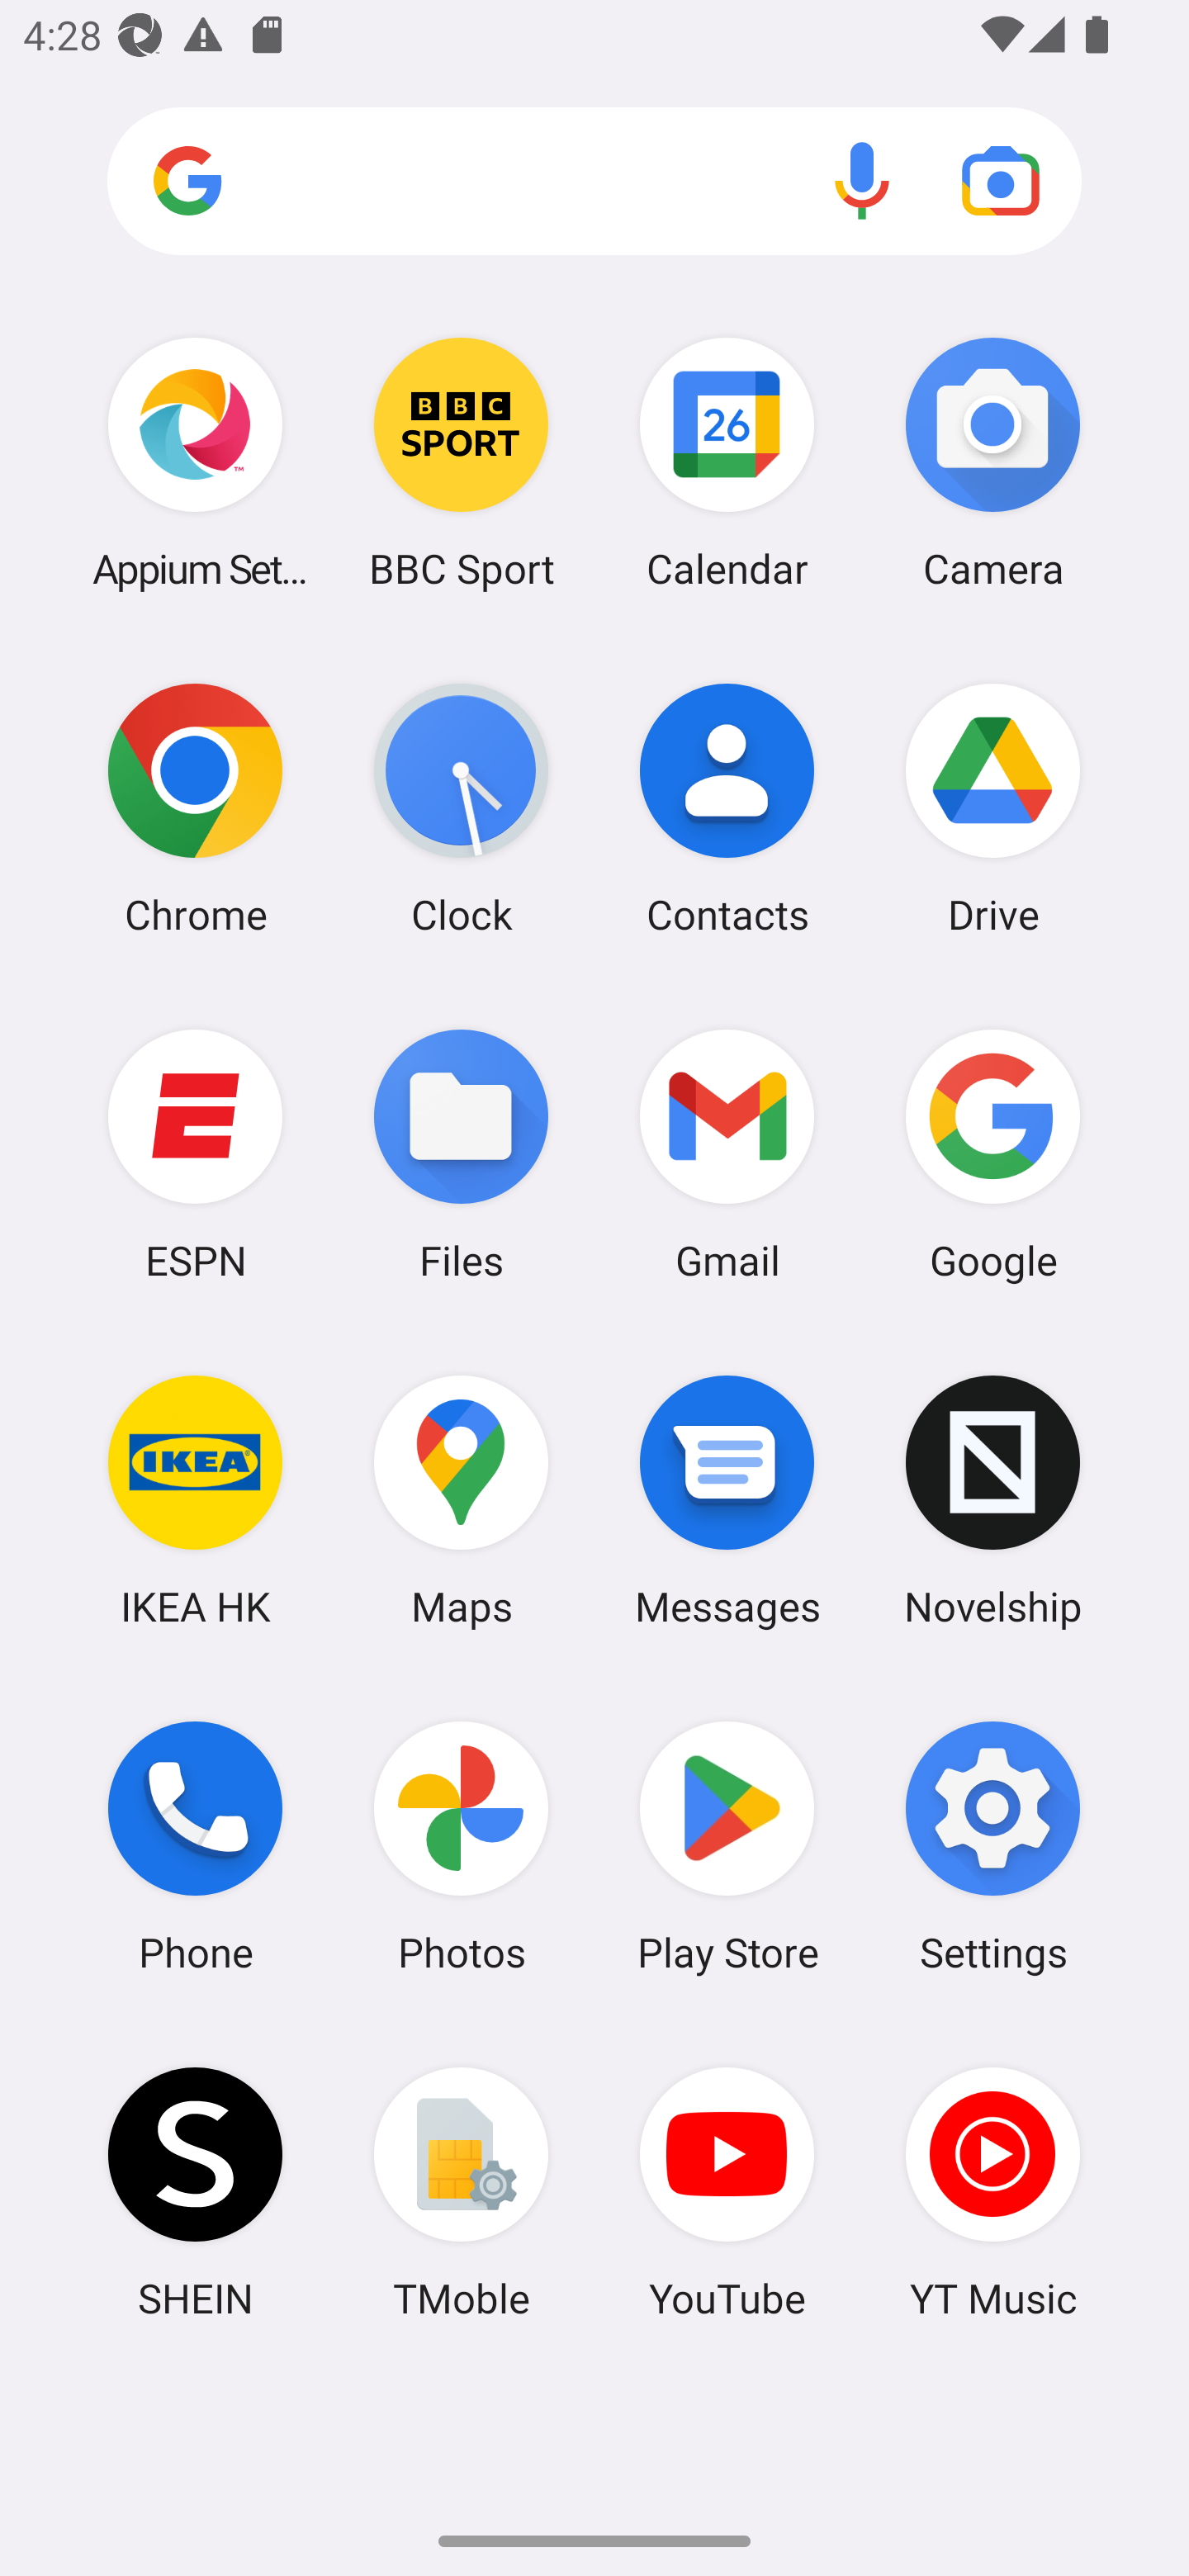 The height and width of the screenshot is (2576, 1189). I want to click on Calendar, so click(727, 462).